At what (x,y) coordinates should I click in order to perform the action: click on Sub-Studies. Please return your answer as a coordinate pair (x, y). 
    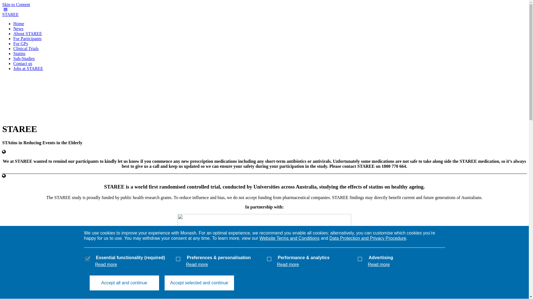
    Looking at the image, I should click on (24, 59).